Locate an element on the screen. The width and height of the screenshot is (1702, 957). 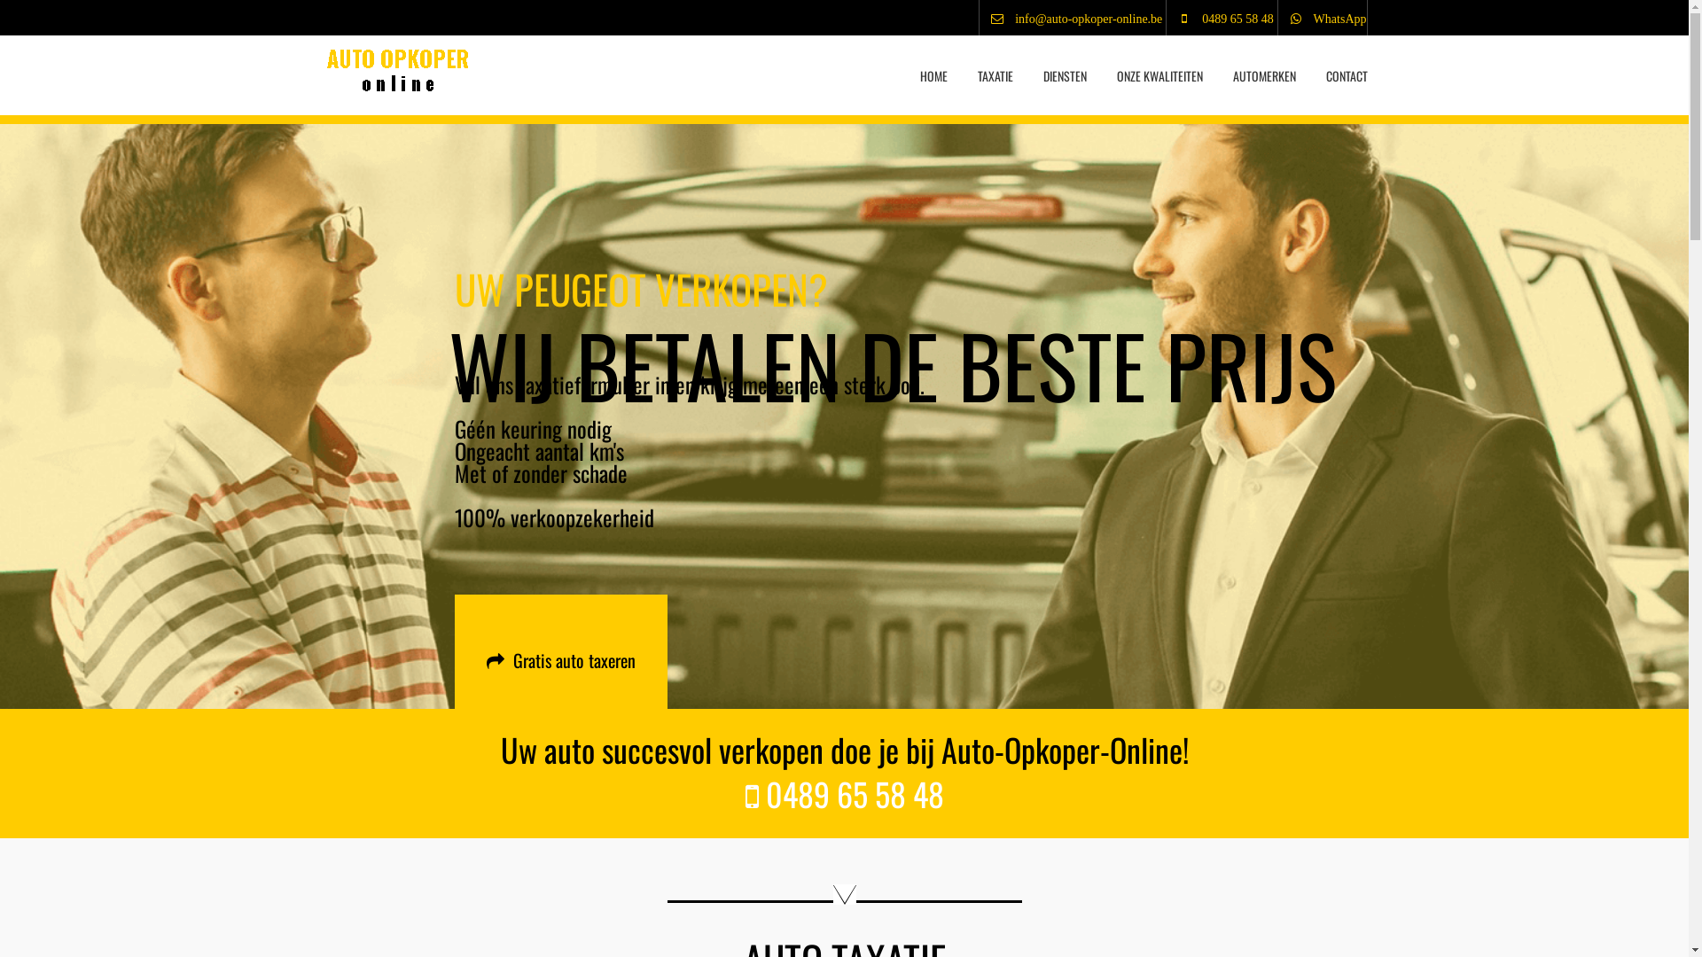
0489 65 58 48 is located at coordinates (844, 794).